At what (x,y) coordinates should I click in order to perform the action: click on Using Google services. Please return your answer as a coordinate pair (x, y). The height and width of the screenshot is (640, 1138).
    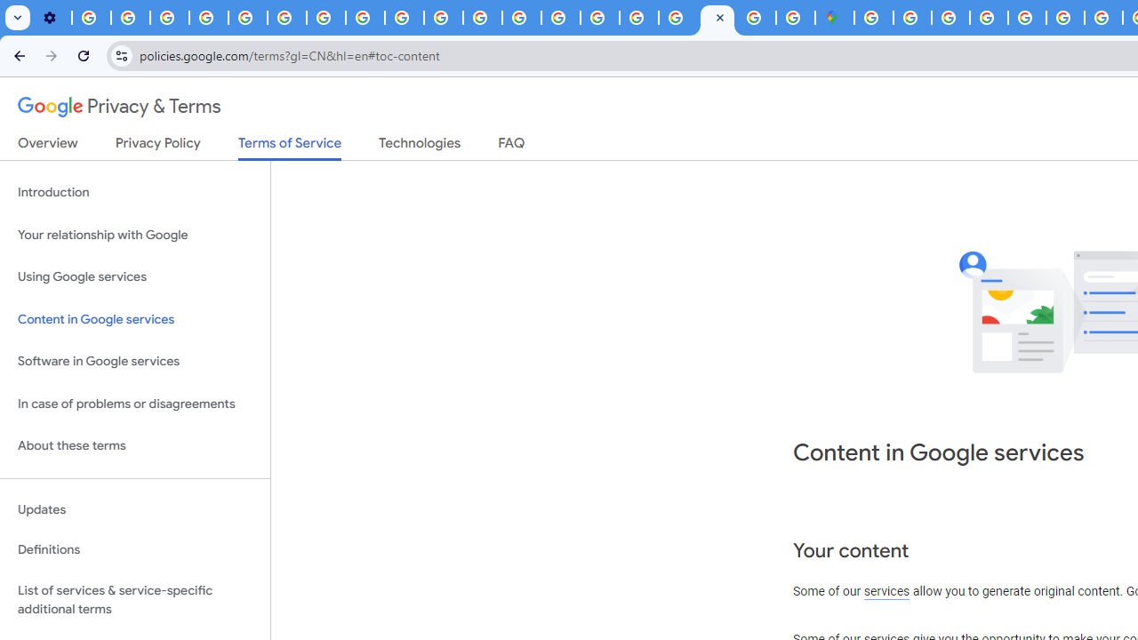
    Looking at the image, I should click on (135, 277).